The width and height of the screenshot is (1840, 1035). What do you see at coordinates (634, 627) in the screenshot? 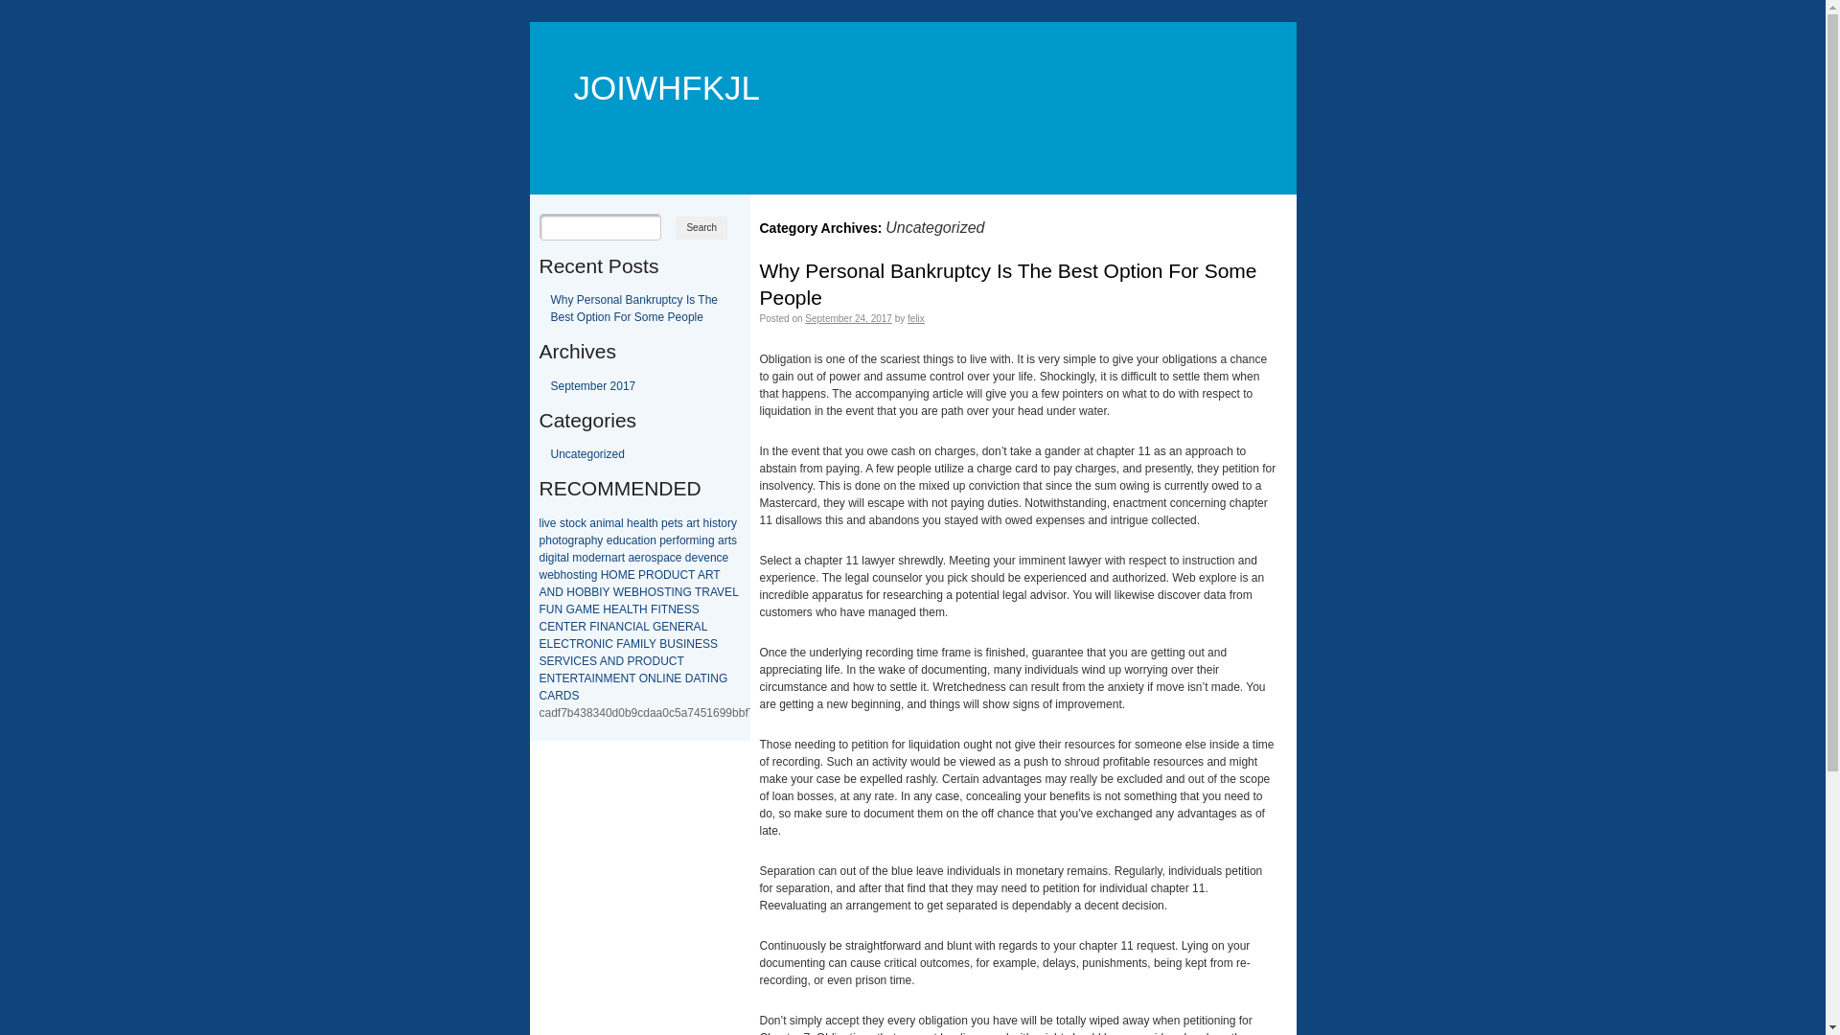
I see `I` at bounding box center [634, 627].